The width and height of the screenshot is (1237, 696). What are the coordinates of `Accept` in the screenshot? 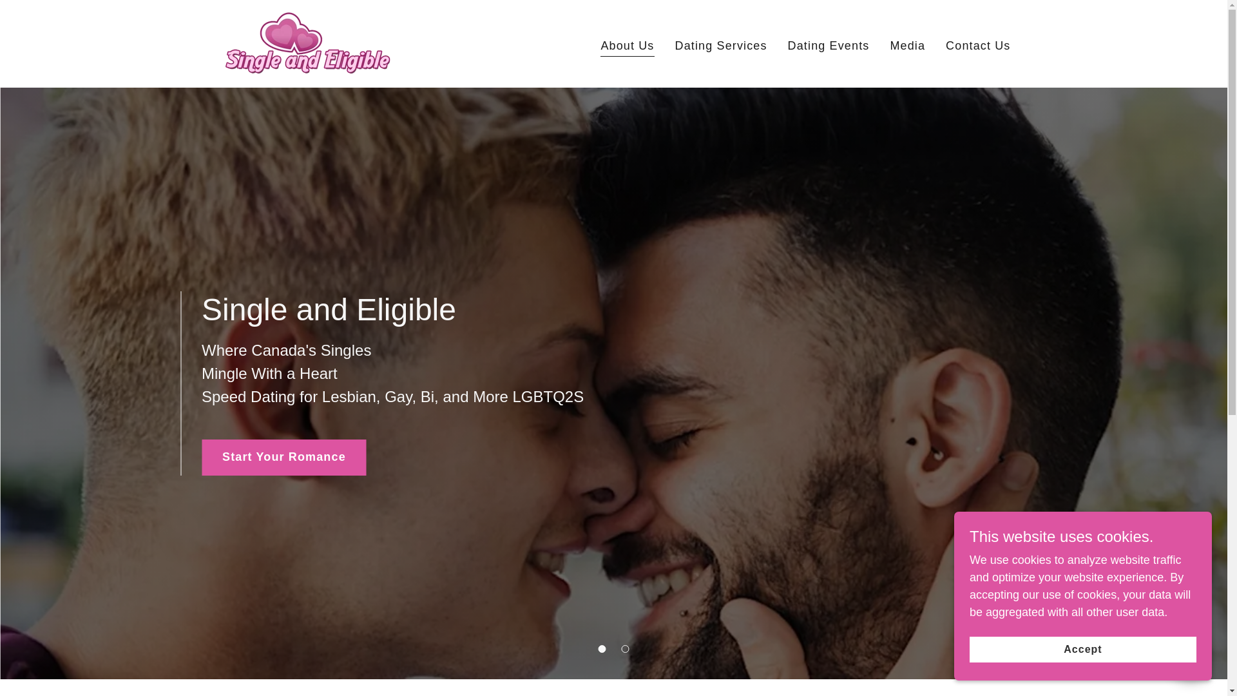 It's located at (1082, 650).